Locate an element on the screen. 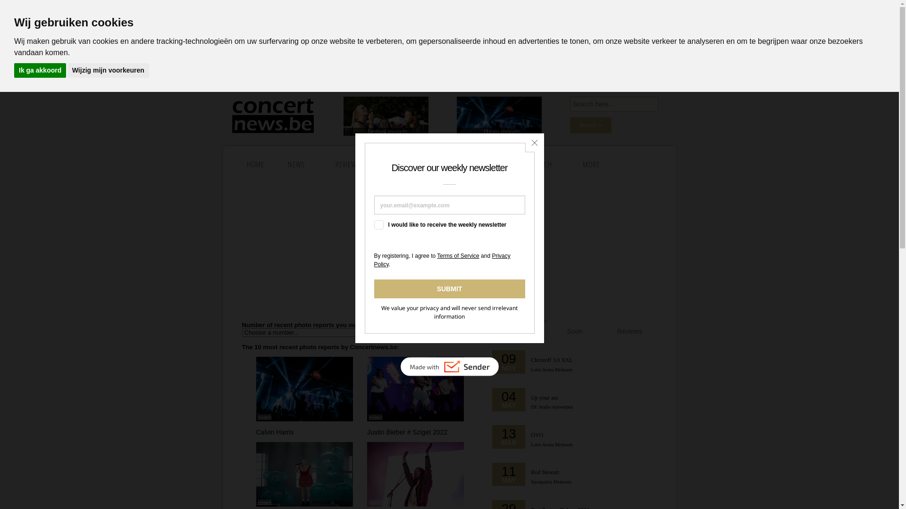 The image size is (906, 509). NEWS is located at coordinates (299, 164).